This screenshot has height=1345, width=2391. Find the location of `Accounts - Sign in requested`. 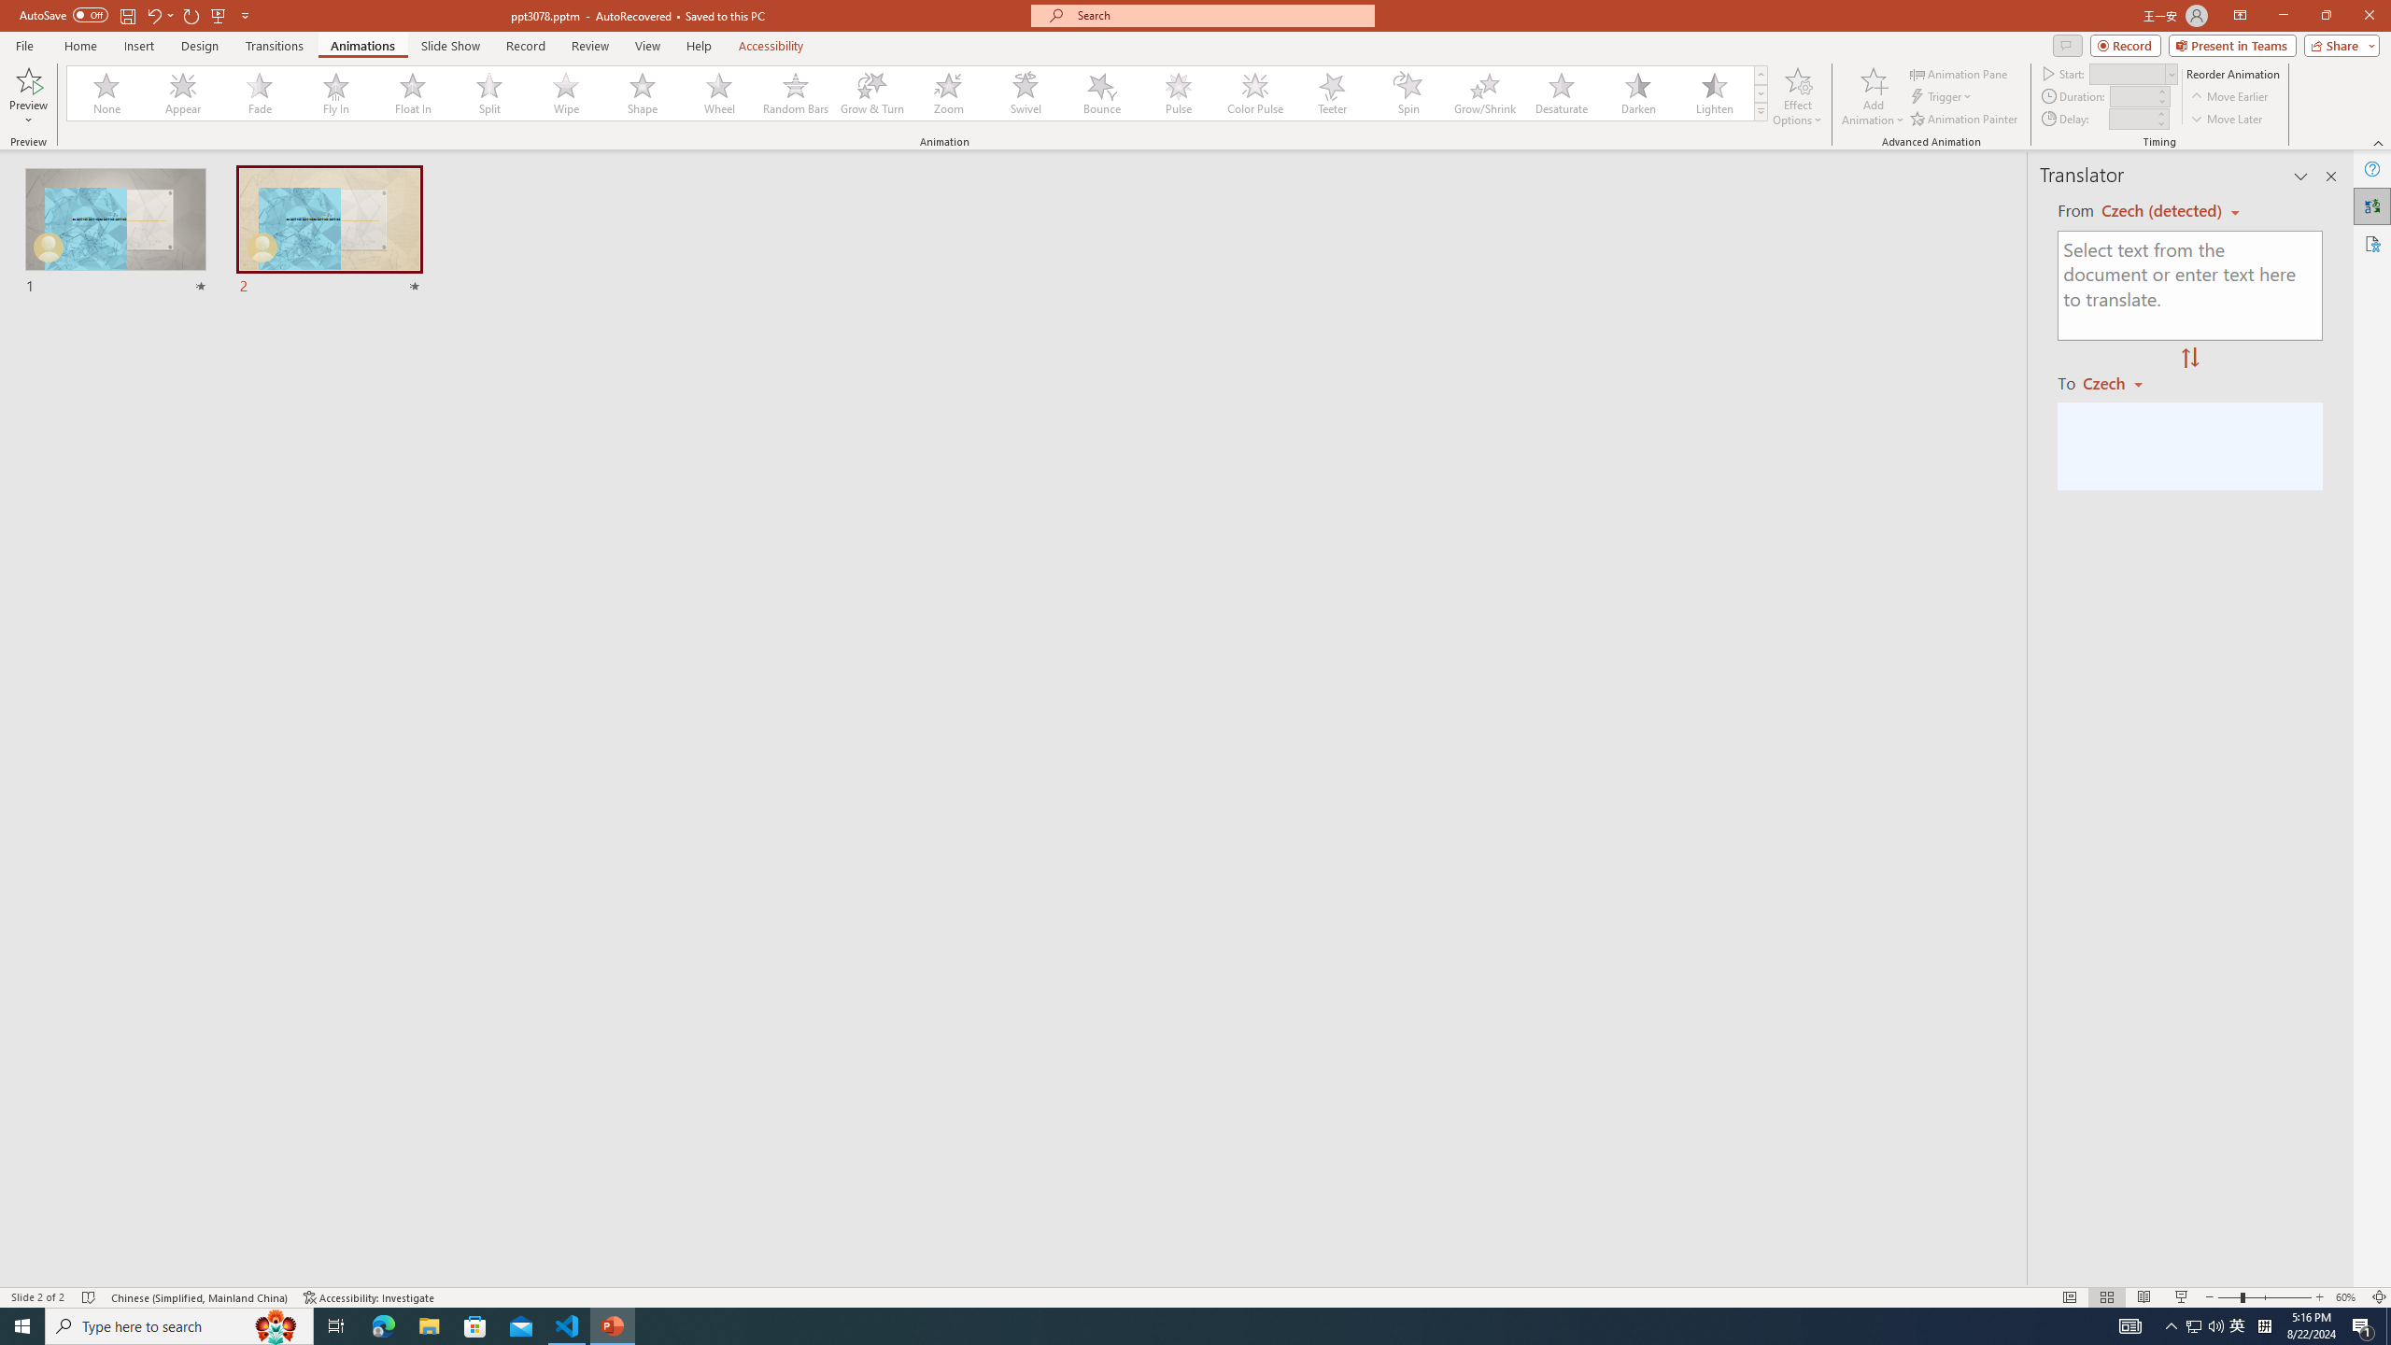

Accounts - Sign in requested is located at coordinates (127, 1134).